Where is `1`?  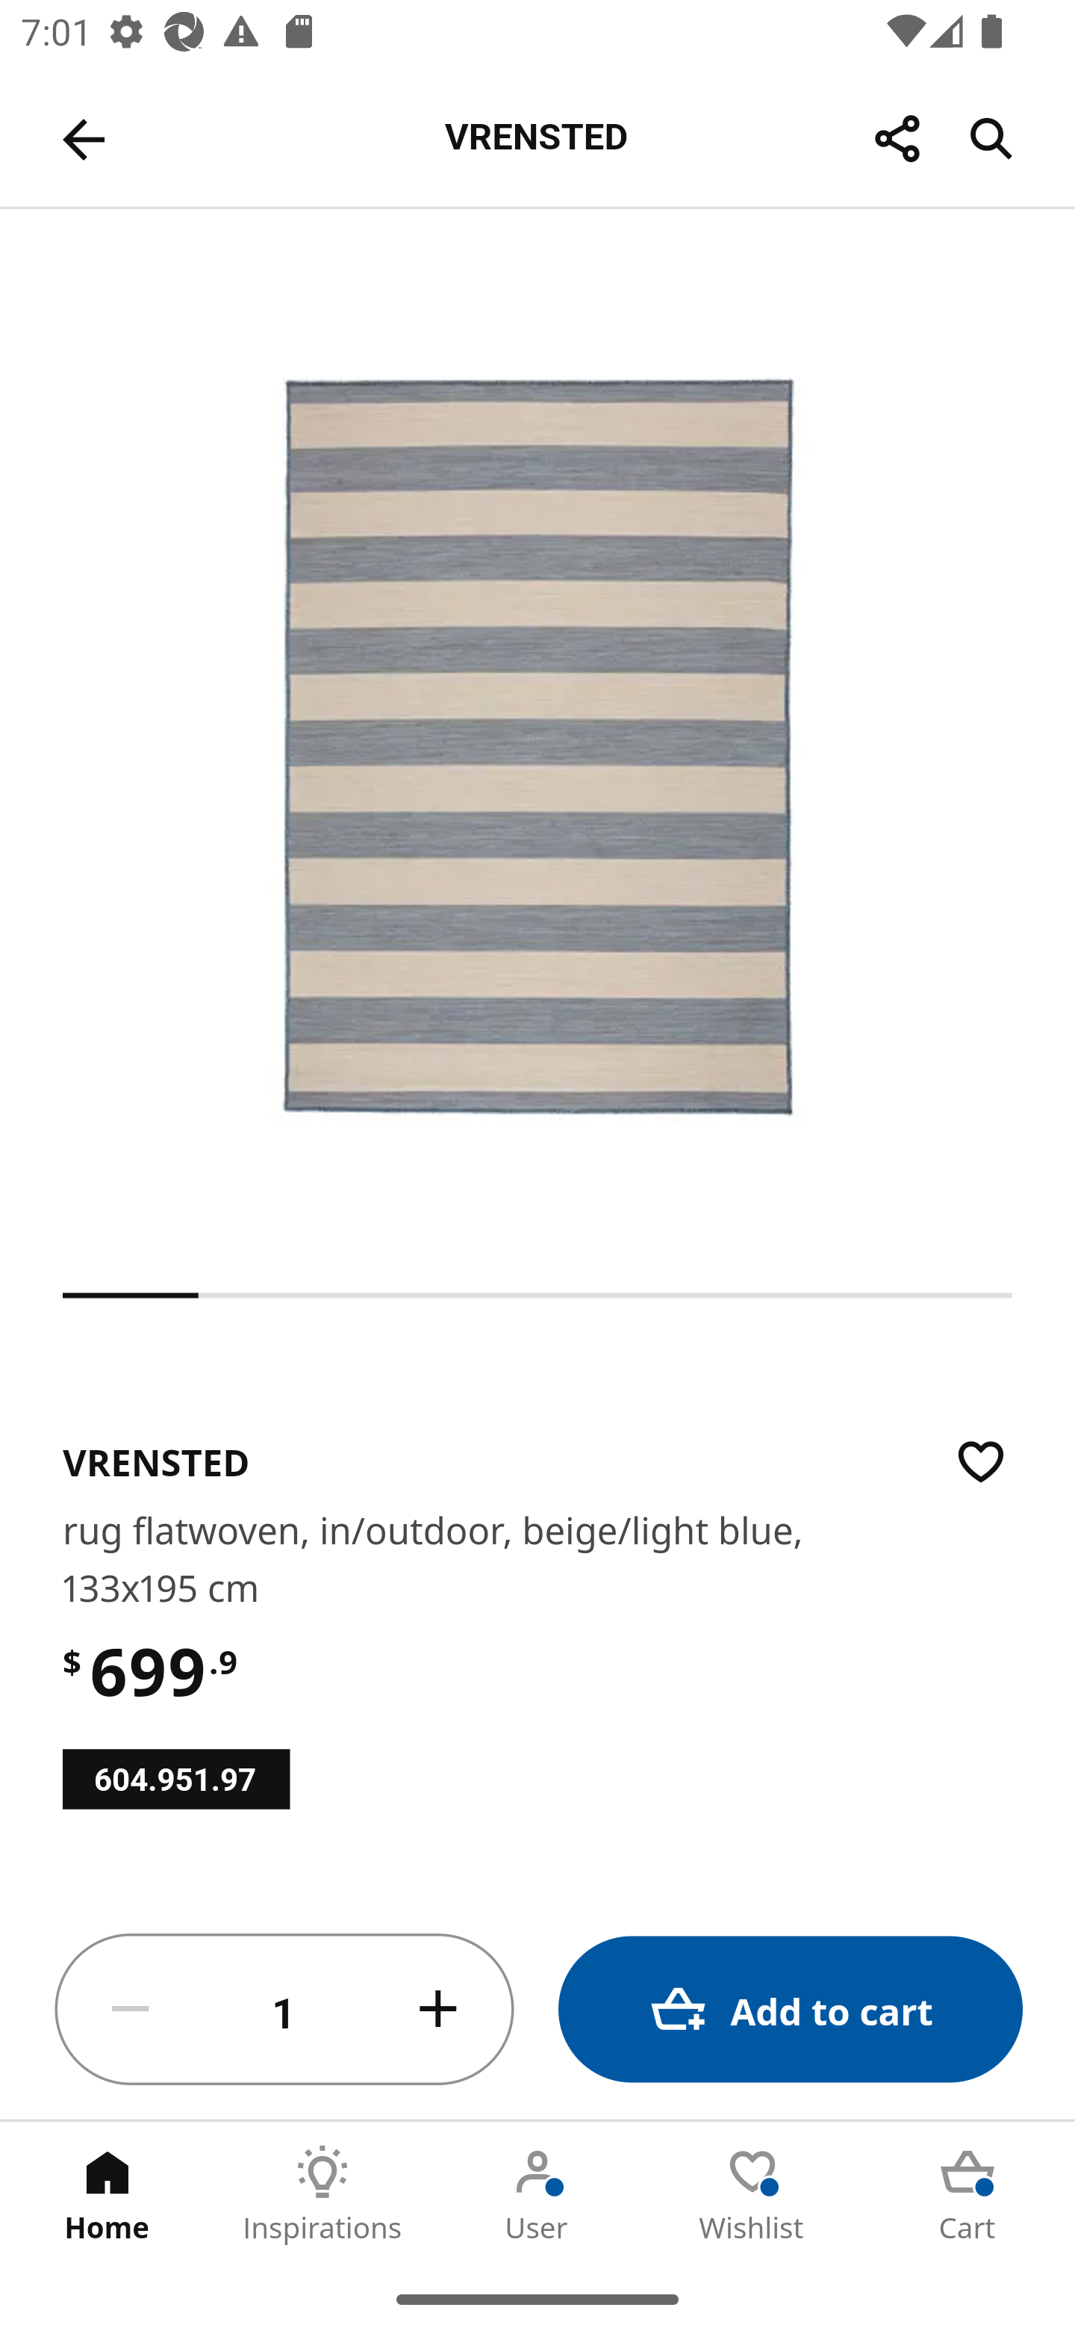
1 is located at coordinates (284, 2010).